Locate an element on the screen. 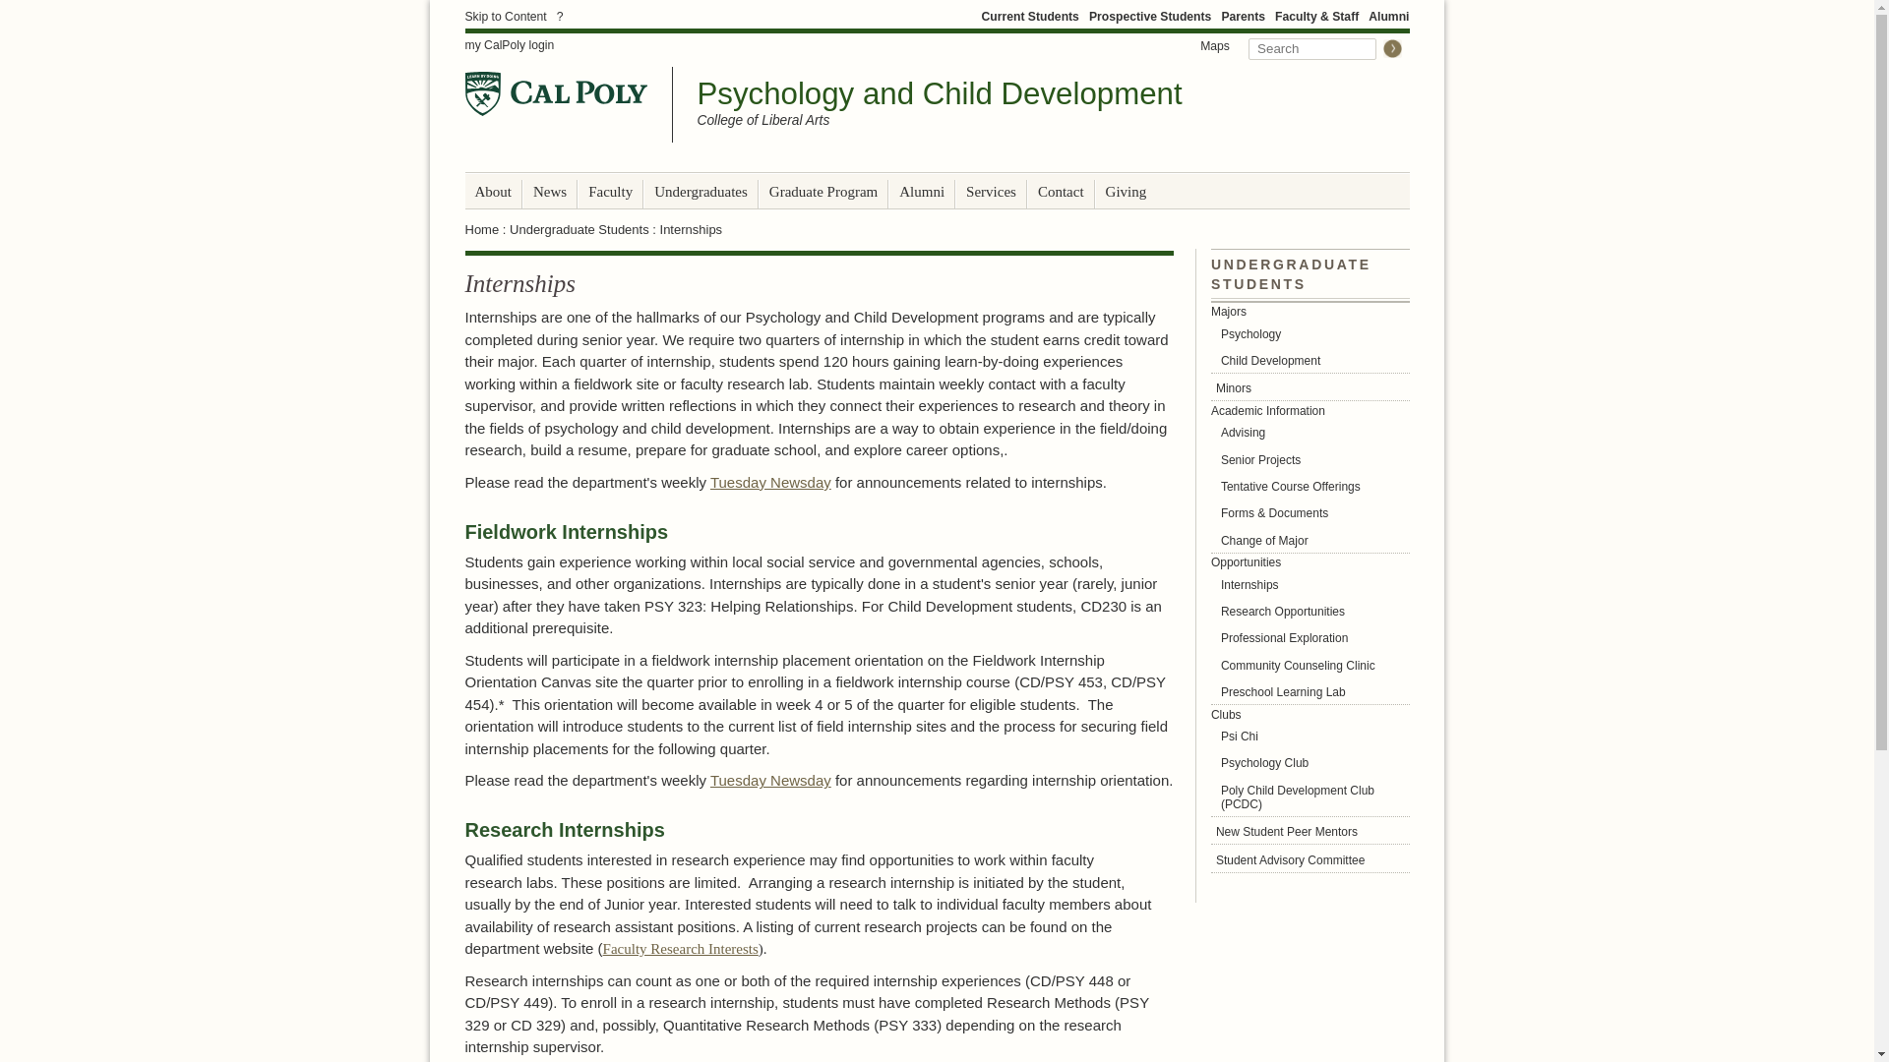 The width and height of the screenshot is (1889, 1062). Contact is located at coordinates (1061, 192).